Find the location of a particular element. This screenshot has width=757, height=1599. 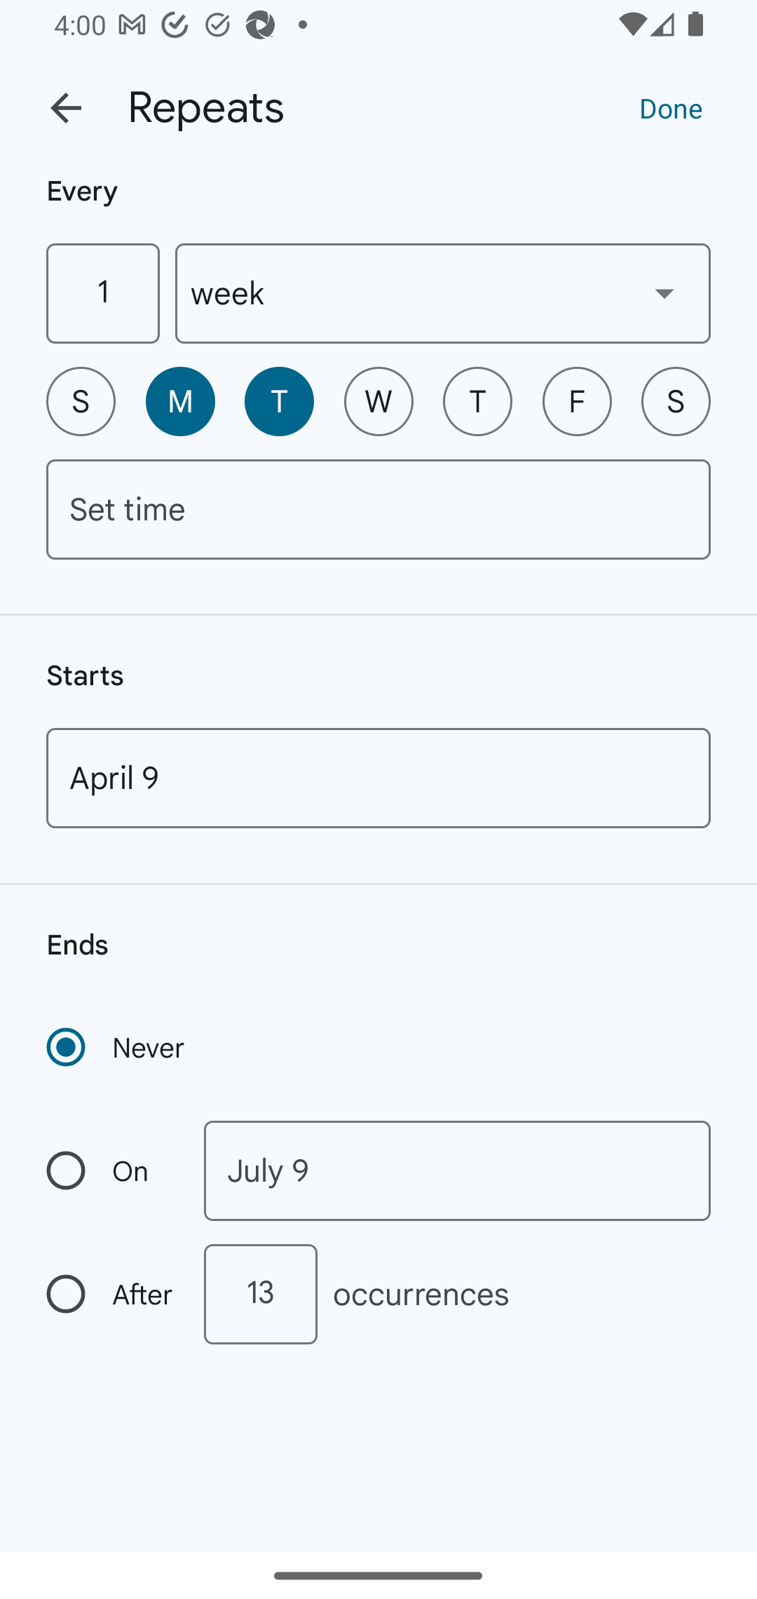

Show dropdown menu is located at coordinates (664, 292).